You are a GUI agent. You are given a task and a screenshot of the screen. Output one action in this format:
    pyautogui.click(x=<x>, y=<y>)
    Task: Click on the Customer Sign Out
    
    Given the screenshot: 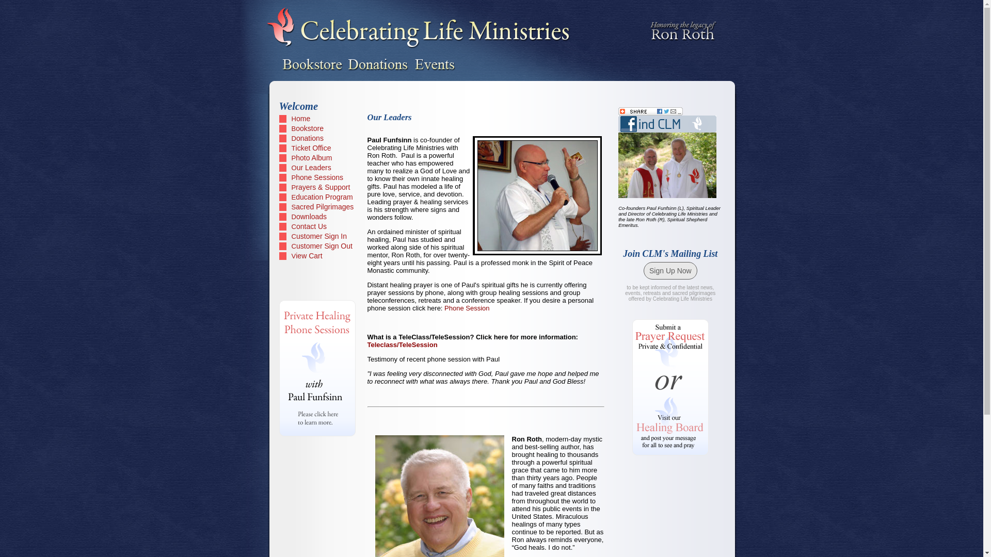 What is the action you would take?
    pyautogui.click(x=318, y=245)
    